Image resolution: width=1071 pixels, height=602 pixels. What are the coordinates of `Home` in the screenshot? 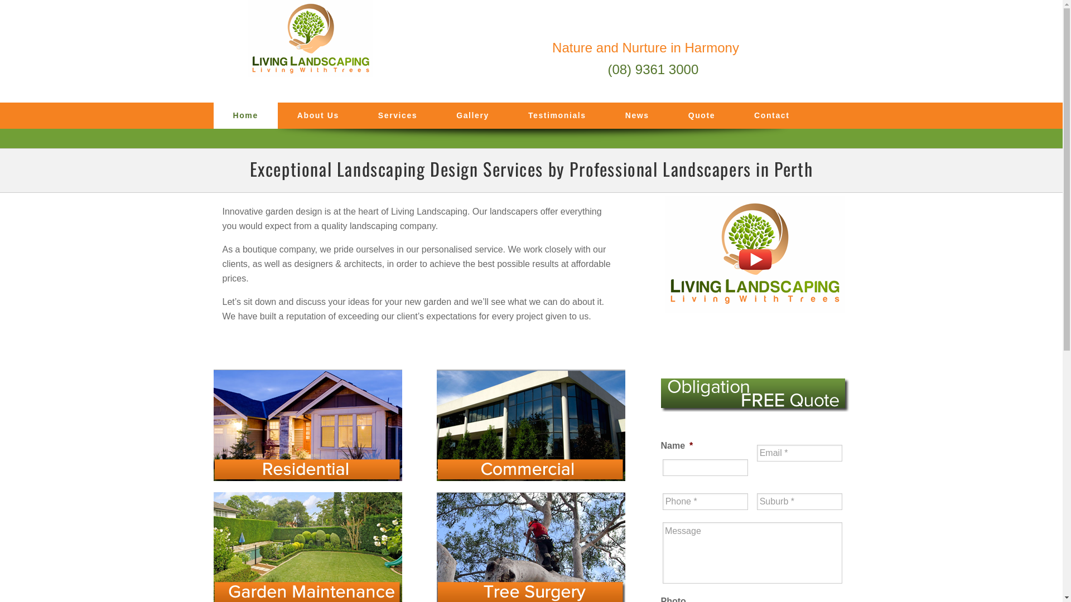 It's located at (245, 116).